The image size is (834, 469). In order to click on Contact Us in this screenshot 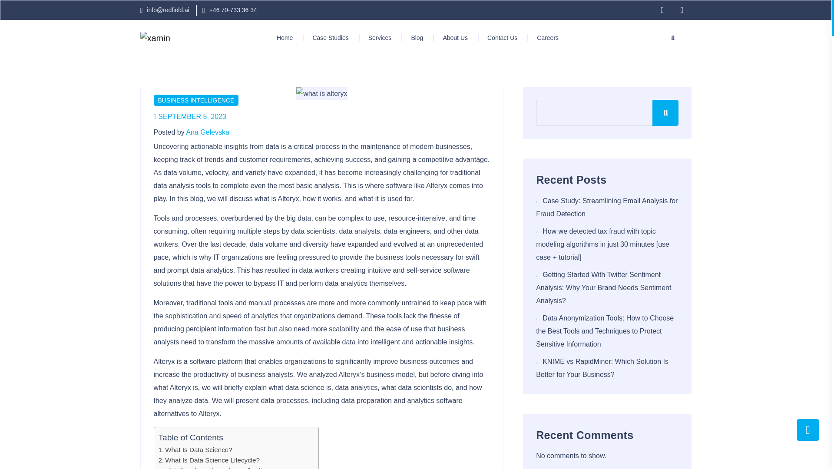, I will do `click(499, 37)`.